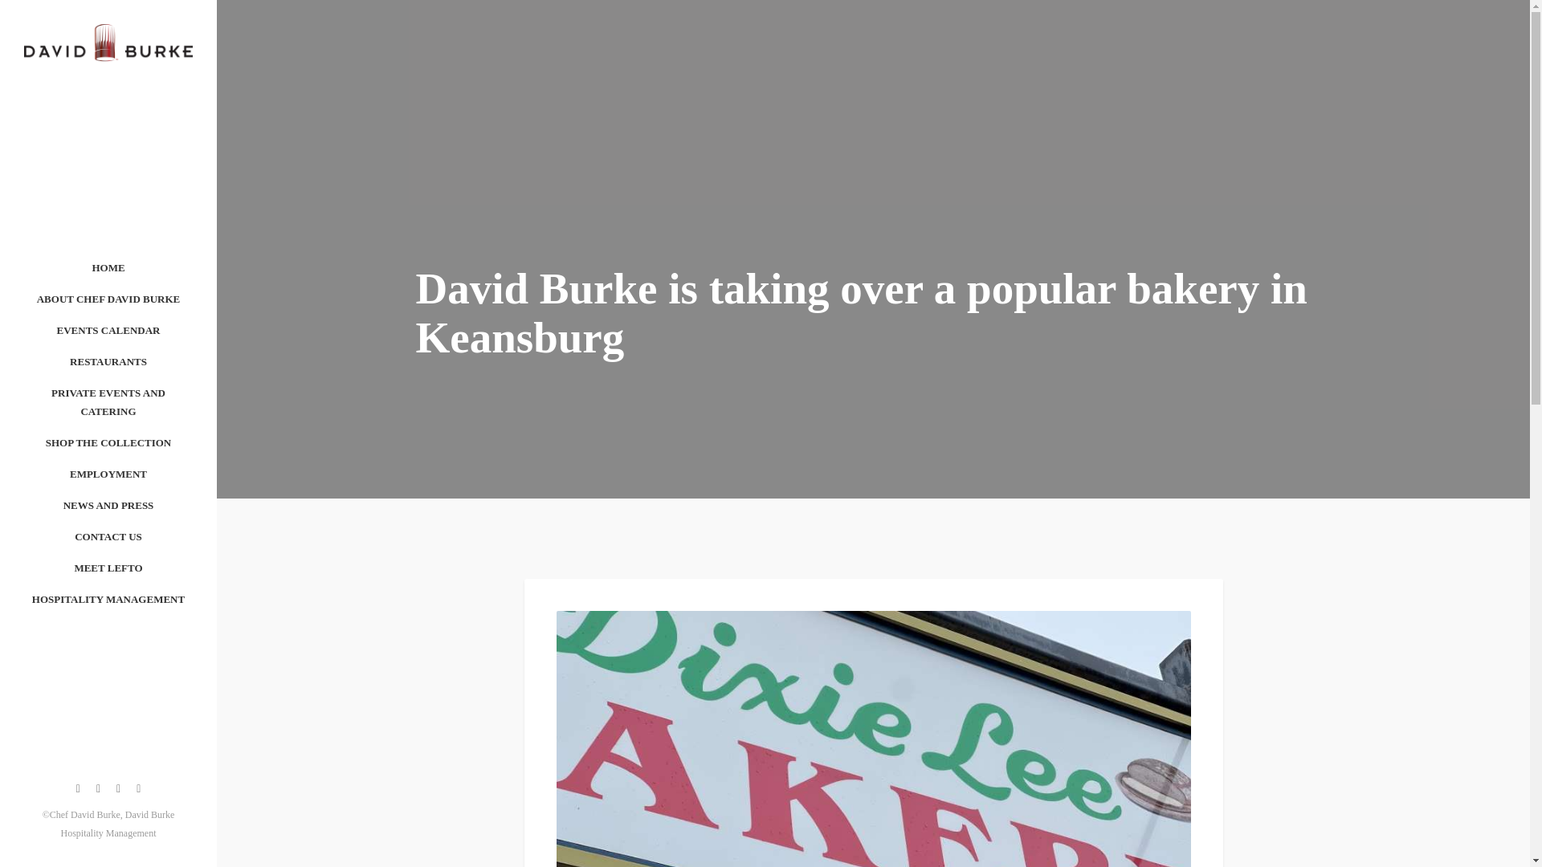  I want to click on NEWS AND PRESS, so click(108, 506).